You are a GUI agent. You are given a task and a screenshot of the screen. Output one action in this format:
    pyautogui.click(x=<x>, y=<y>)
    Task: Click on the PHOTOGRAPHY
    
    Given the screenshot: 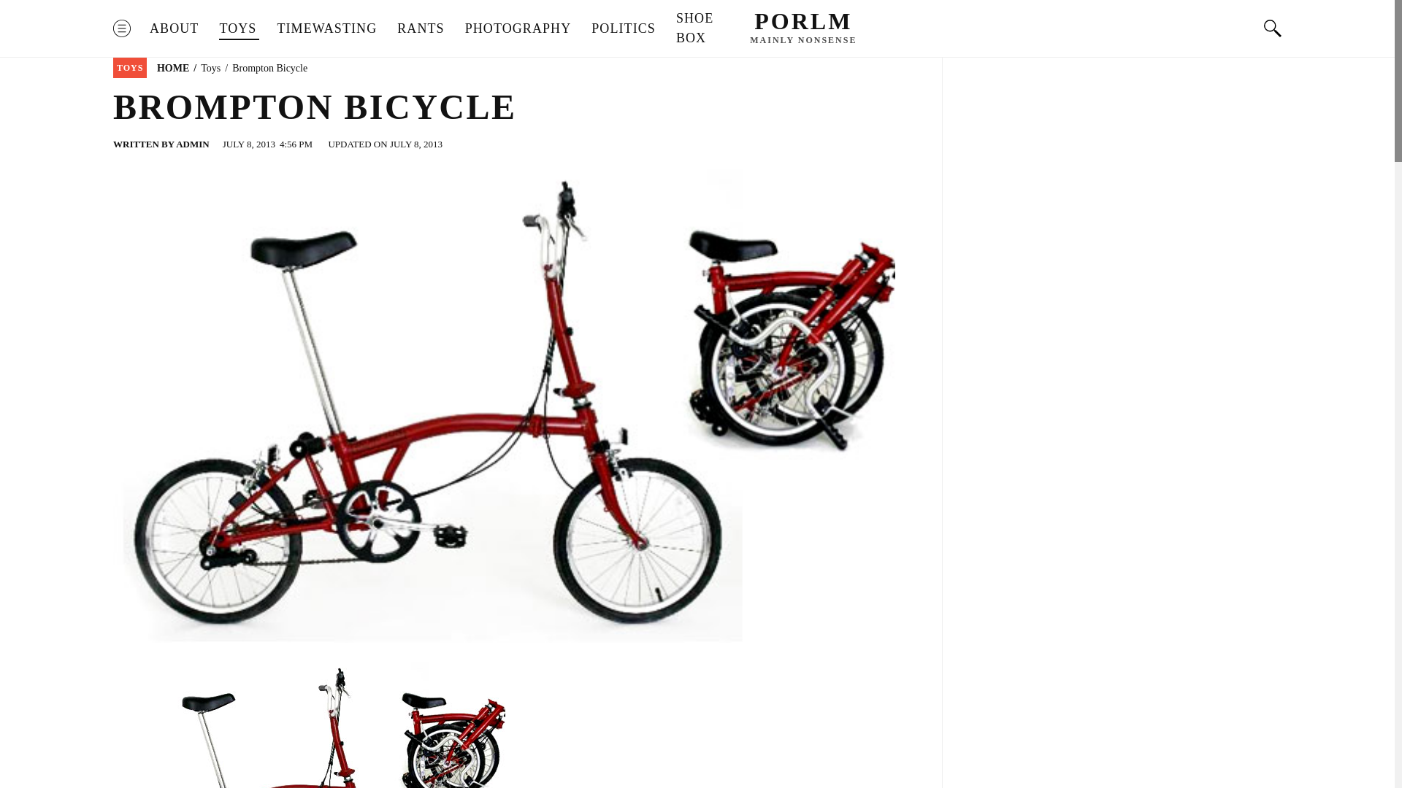 What is the action you would take?
    pyautogui.click(x=518, y=28)
    